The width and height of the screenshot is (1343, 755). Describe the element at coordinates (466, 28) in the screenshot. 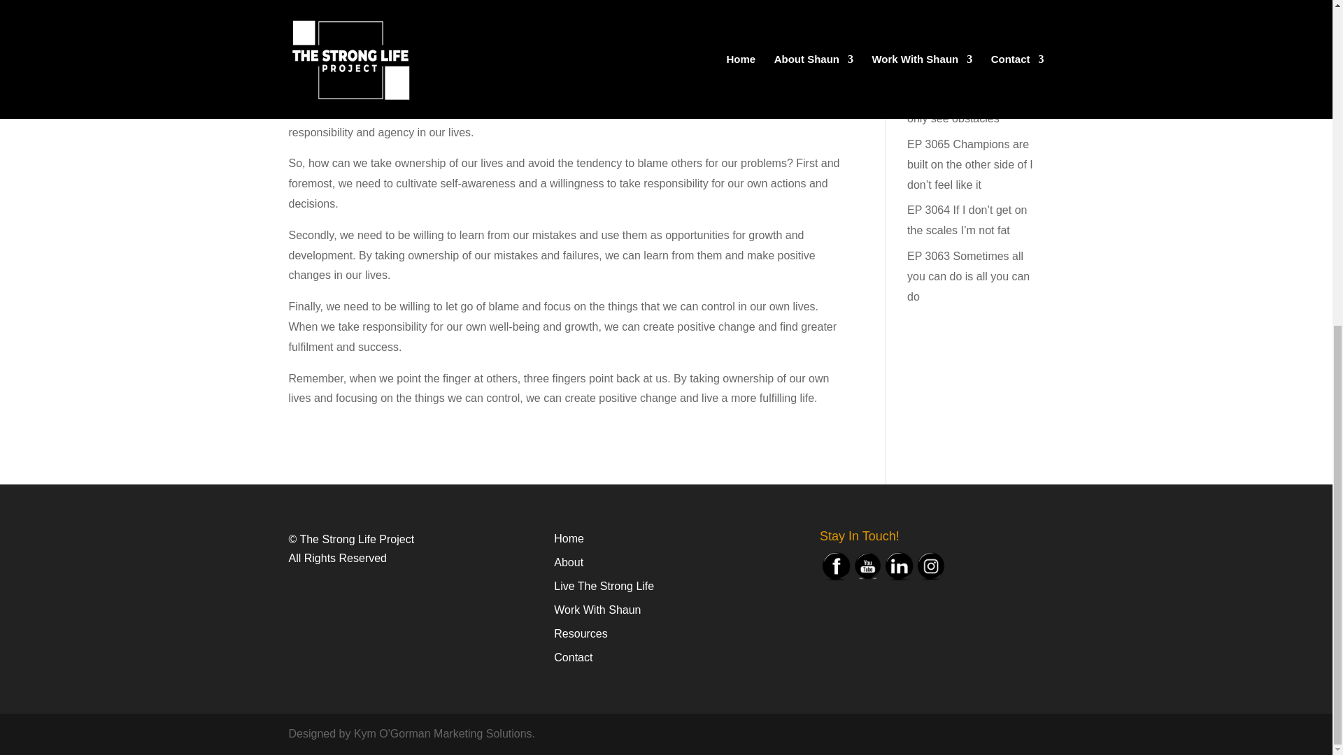

I see `Download` at that location.